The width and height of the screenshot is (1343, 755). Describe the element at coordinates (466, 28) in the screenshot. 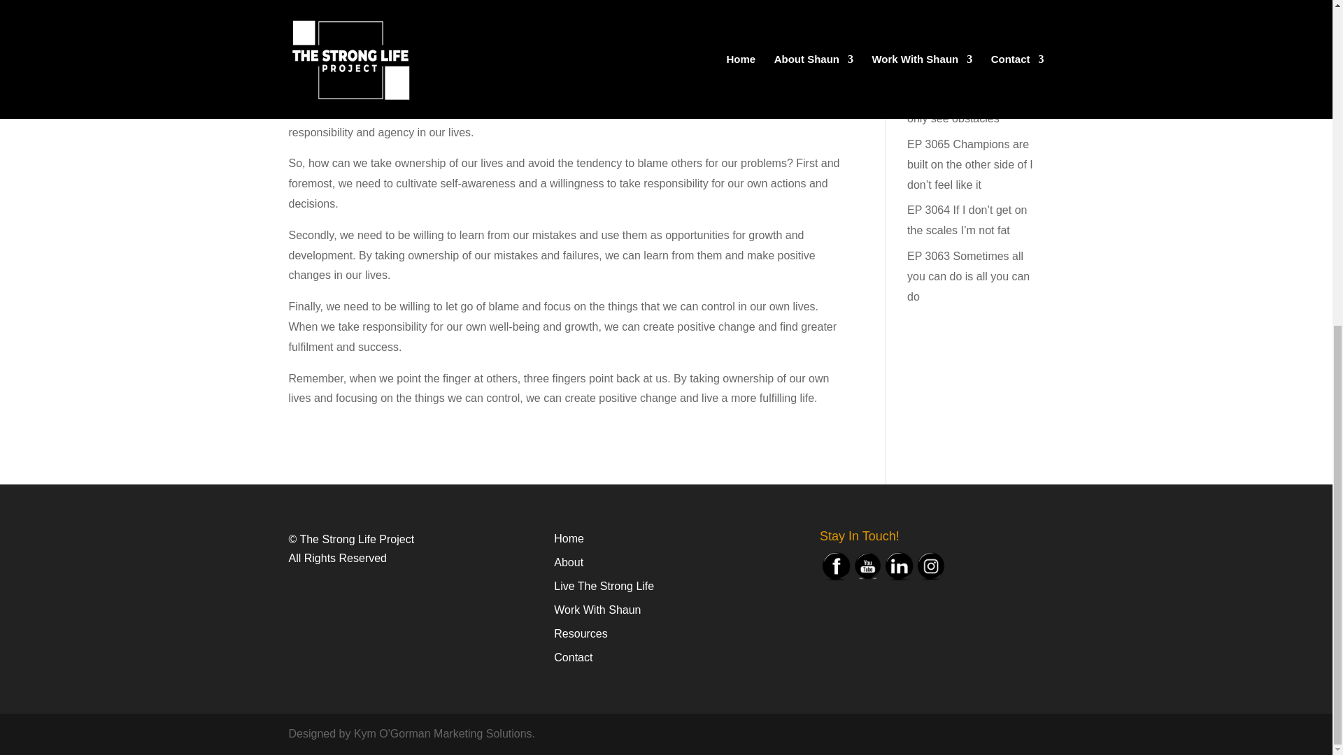

I see `Download` at that location.